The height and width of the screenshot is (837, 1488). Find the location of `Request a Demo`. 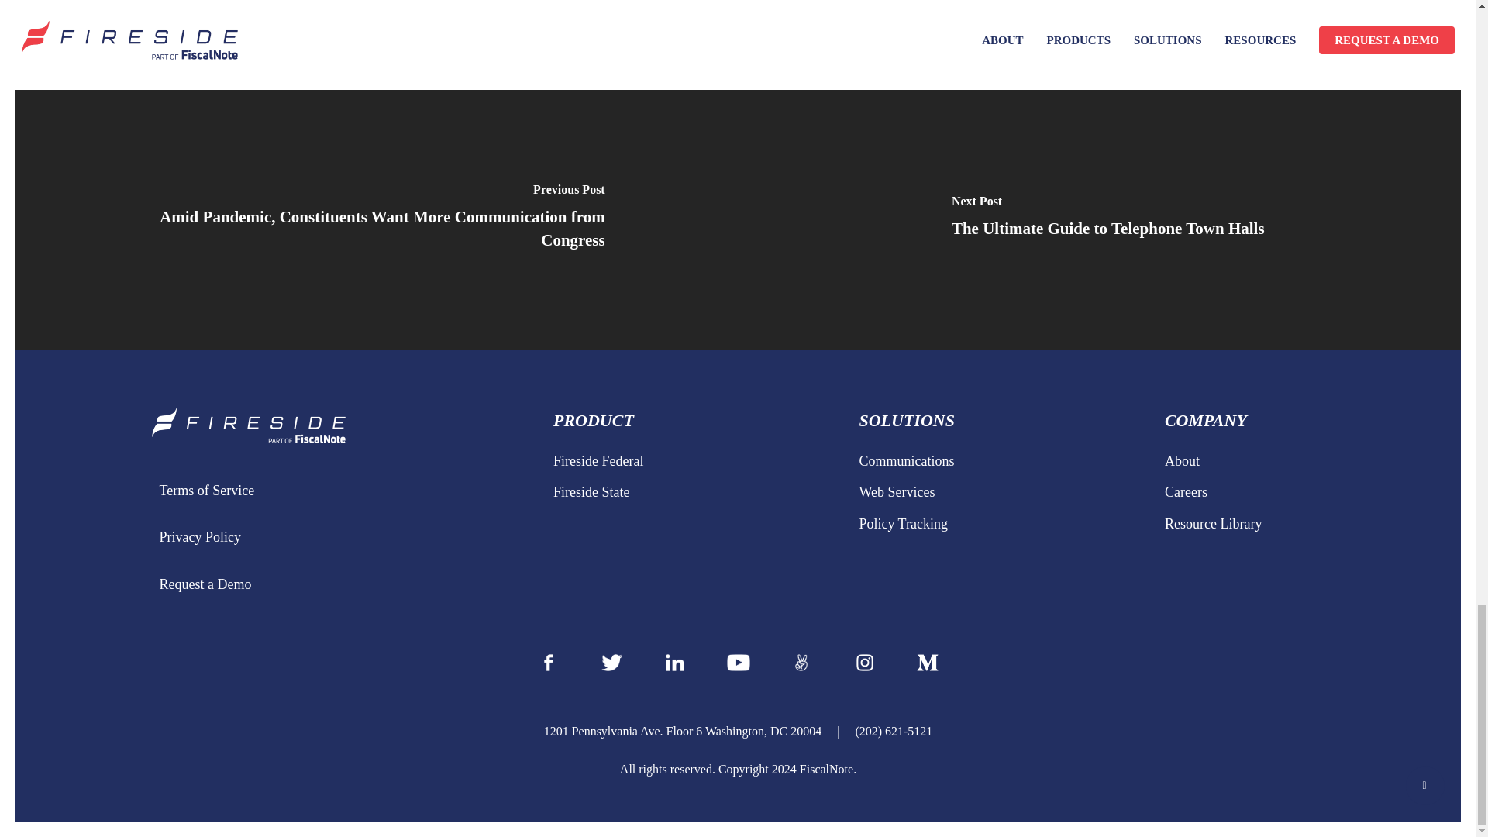

Request a Demo is located at coordinates (342, 584).